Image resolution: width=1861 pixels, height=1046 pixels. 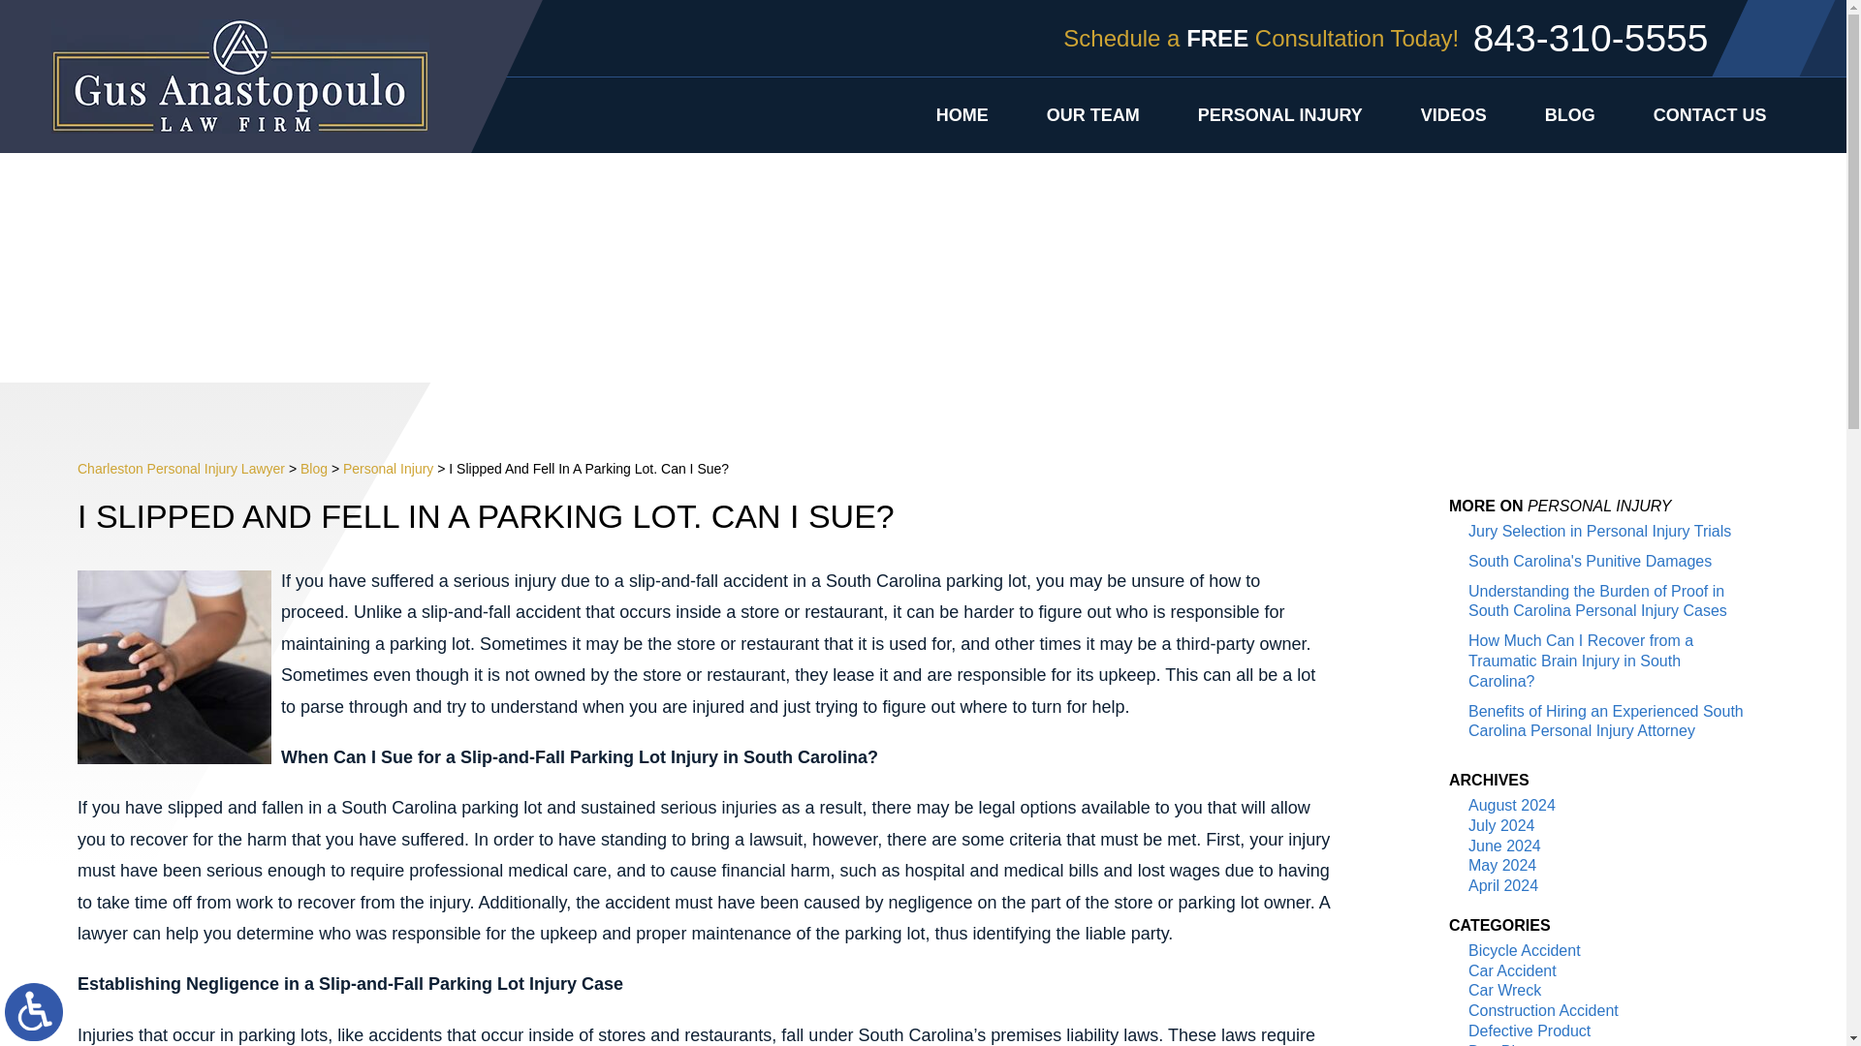 I want to click on PERSONAL INJURY, so click(x=1279, y=114).